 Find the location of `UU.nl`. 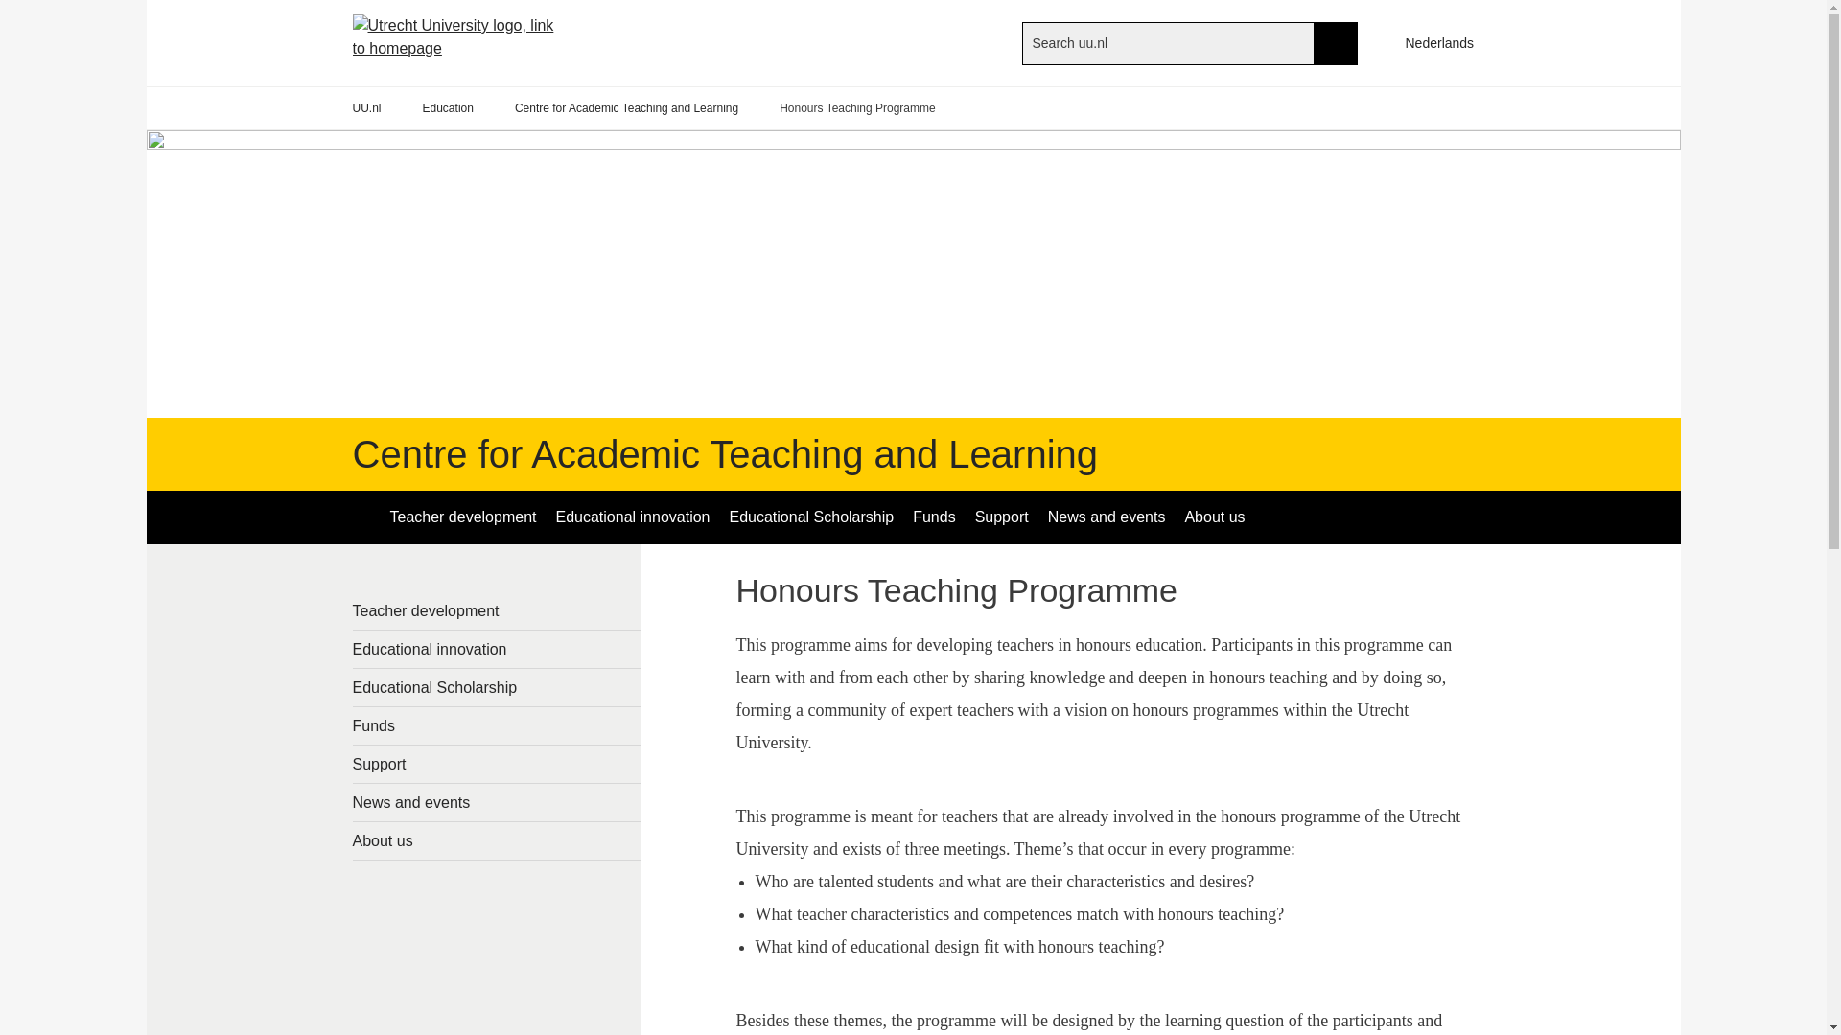

UU.nl is located at coordinates (366, 108).